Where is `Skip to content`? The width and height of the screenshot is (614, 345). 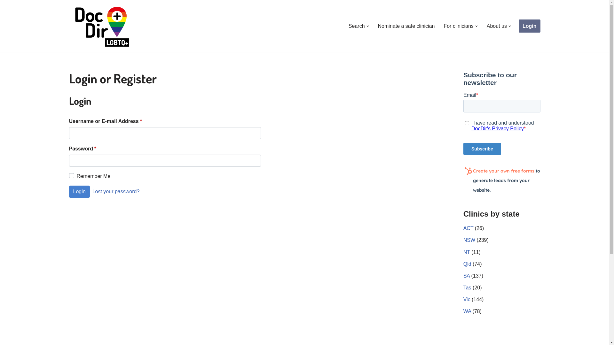
Skip to content is located at coordinates (5, 13).